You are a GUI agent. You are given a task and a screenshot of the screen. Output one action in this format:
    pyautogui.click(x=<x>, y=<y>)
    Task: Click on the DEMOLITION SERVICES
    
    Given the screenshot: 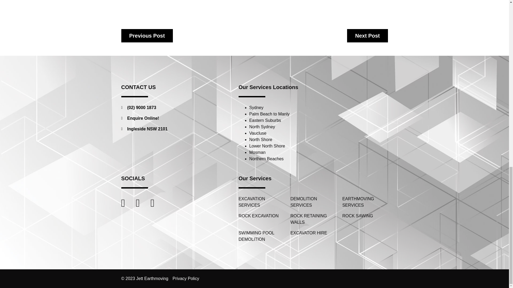 What is the action you would take?
    pyautogui.click(x=313, y=202)
    